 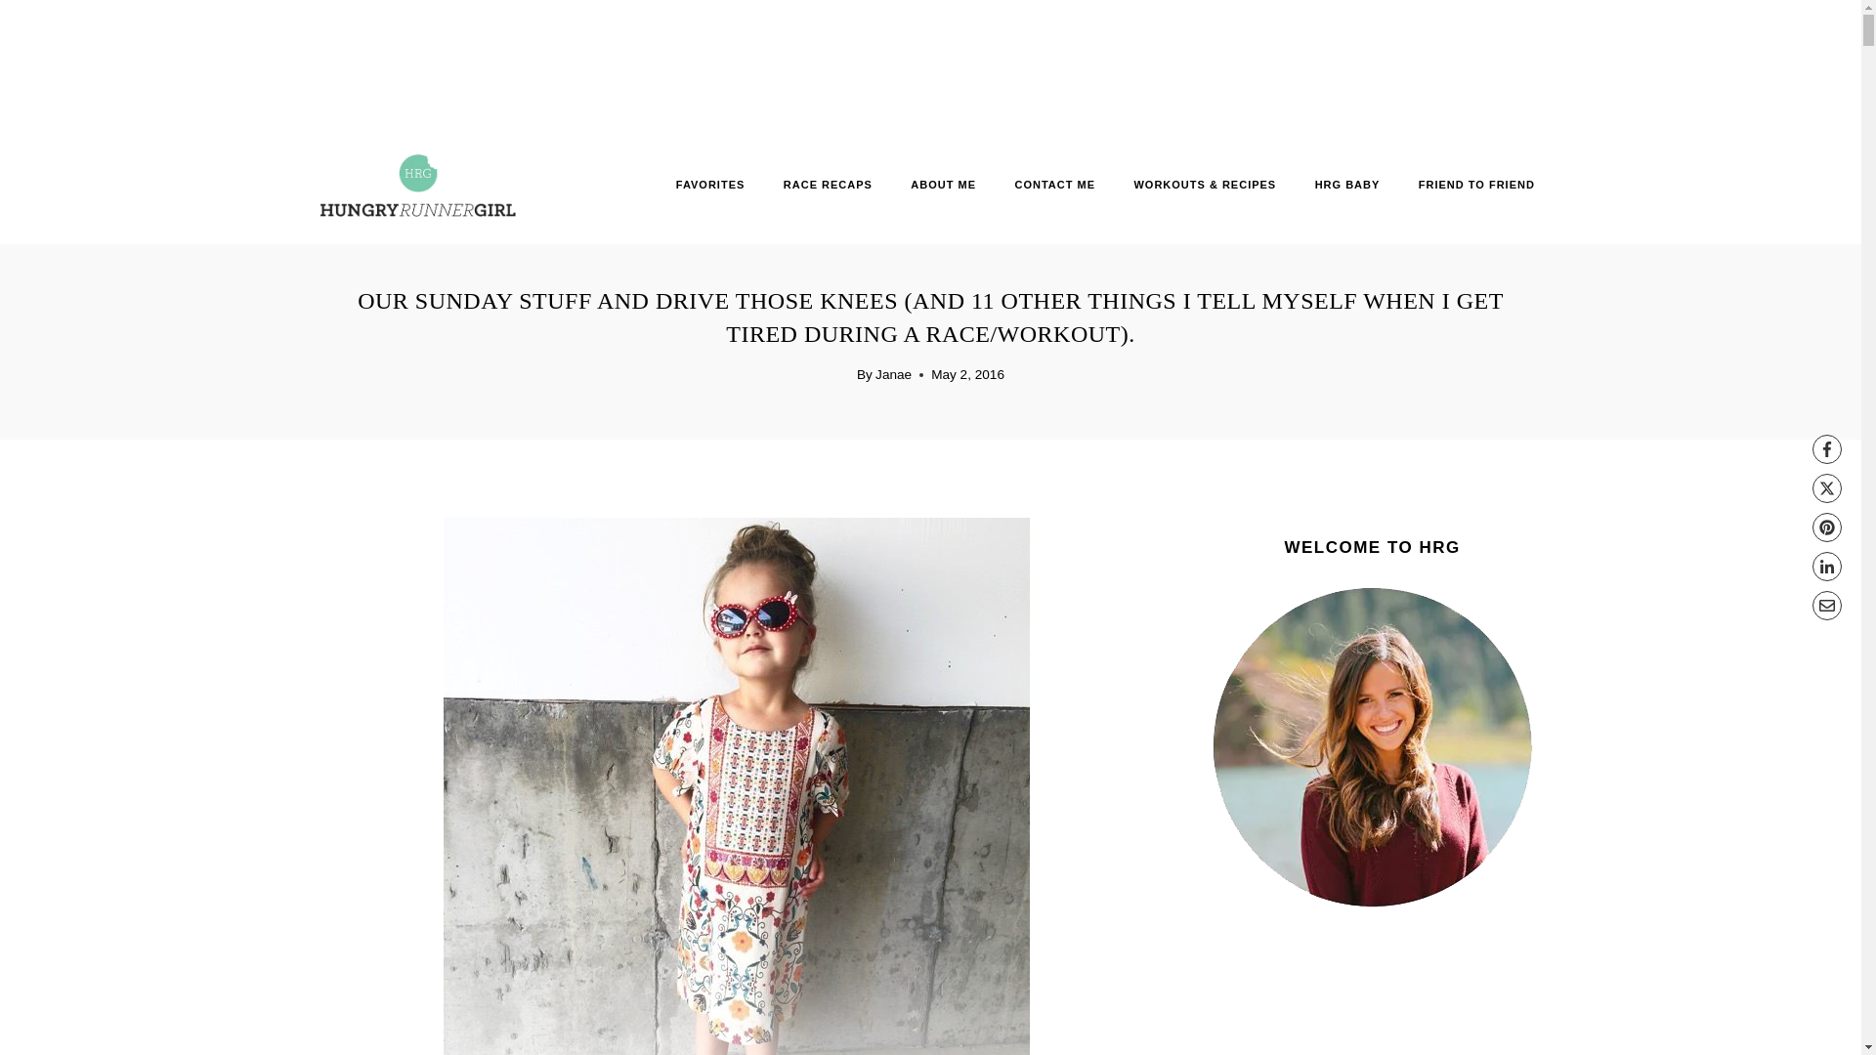 What do you see at coordinates (827, 185) in the screenshot?
I see `RACE RECAPS` at bounding box center [827, 185].